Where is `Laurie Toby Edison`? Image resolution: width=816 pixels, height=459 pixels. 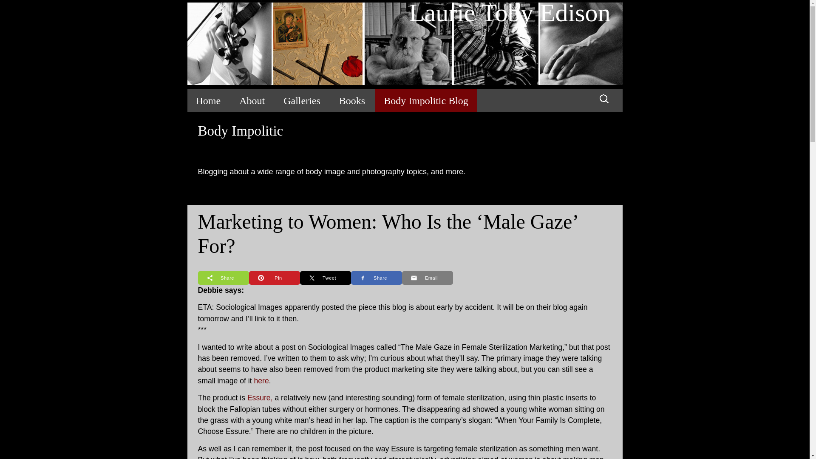 Laurie Toby Edison is located at coordinates (404, 44).